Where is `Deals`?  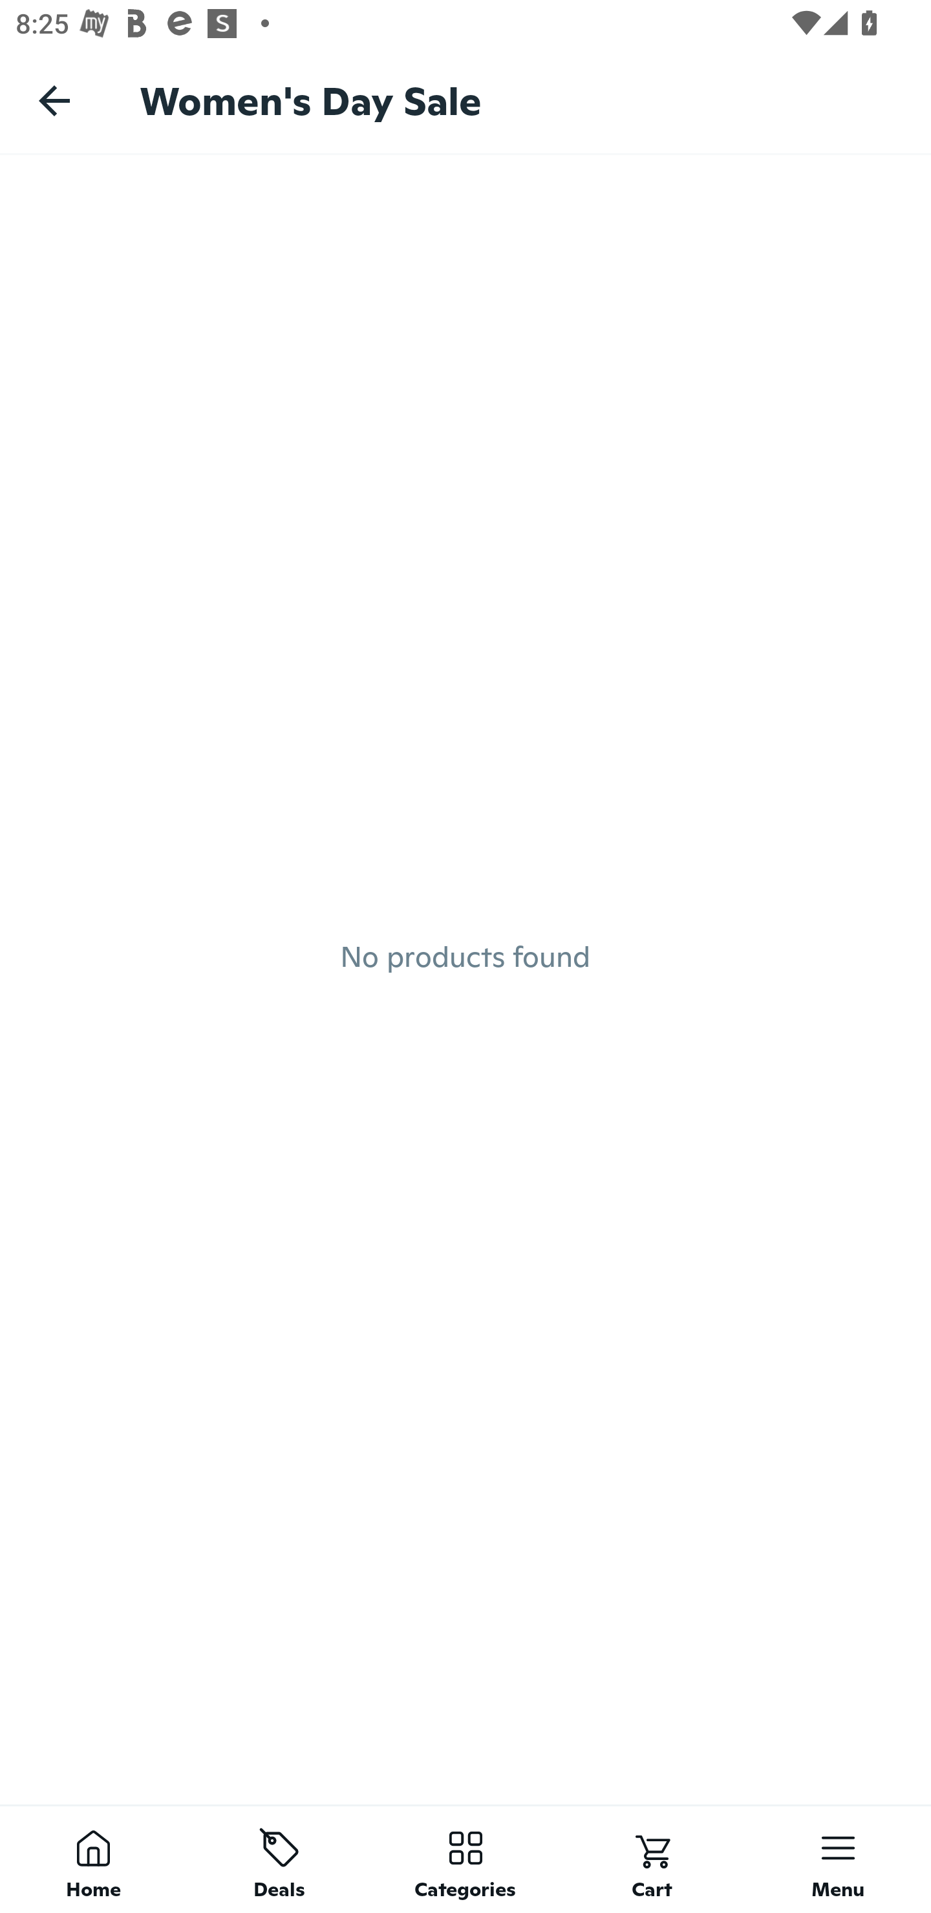 Deals is located at coordinates (279, 1859).